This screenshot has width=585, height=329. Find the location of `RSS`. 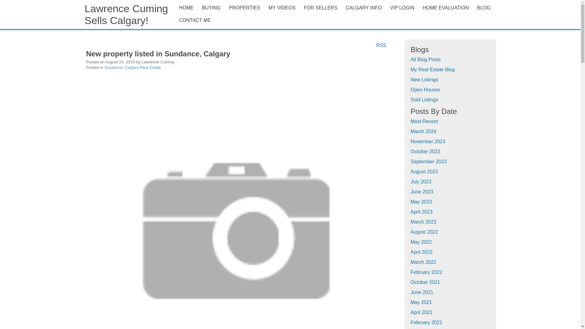

RSS is located at coordinates (381, 45).